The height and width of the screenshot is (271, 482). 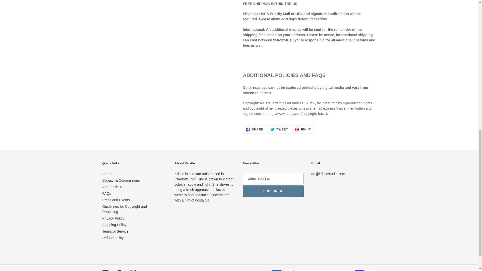 I want to click on Facebook, so click(x=105, y=270).